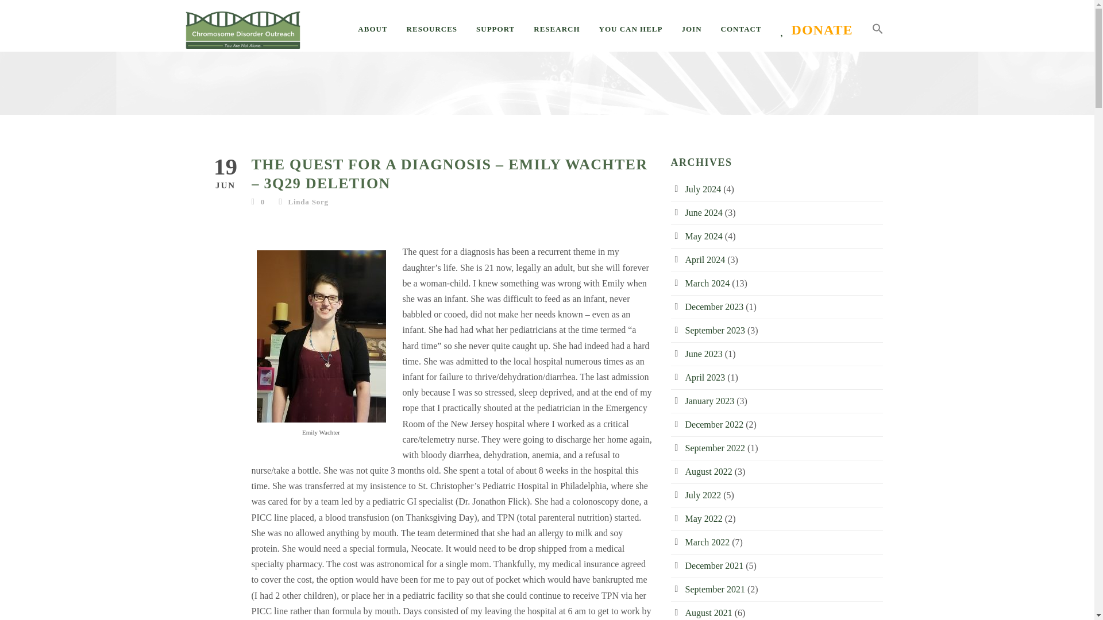 The height and width of the screenshot is (620, 1103). What do you see at coordinates (308, 201) in the screenshot?
I see `Posts by Linda Sorg` at bounding box center [308, 201].